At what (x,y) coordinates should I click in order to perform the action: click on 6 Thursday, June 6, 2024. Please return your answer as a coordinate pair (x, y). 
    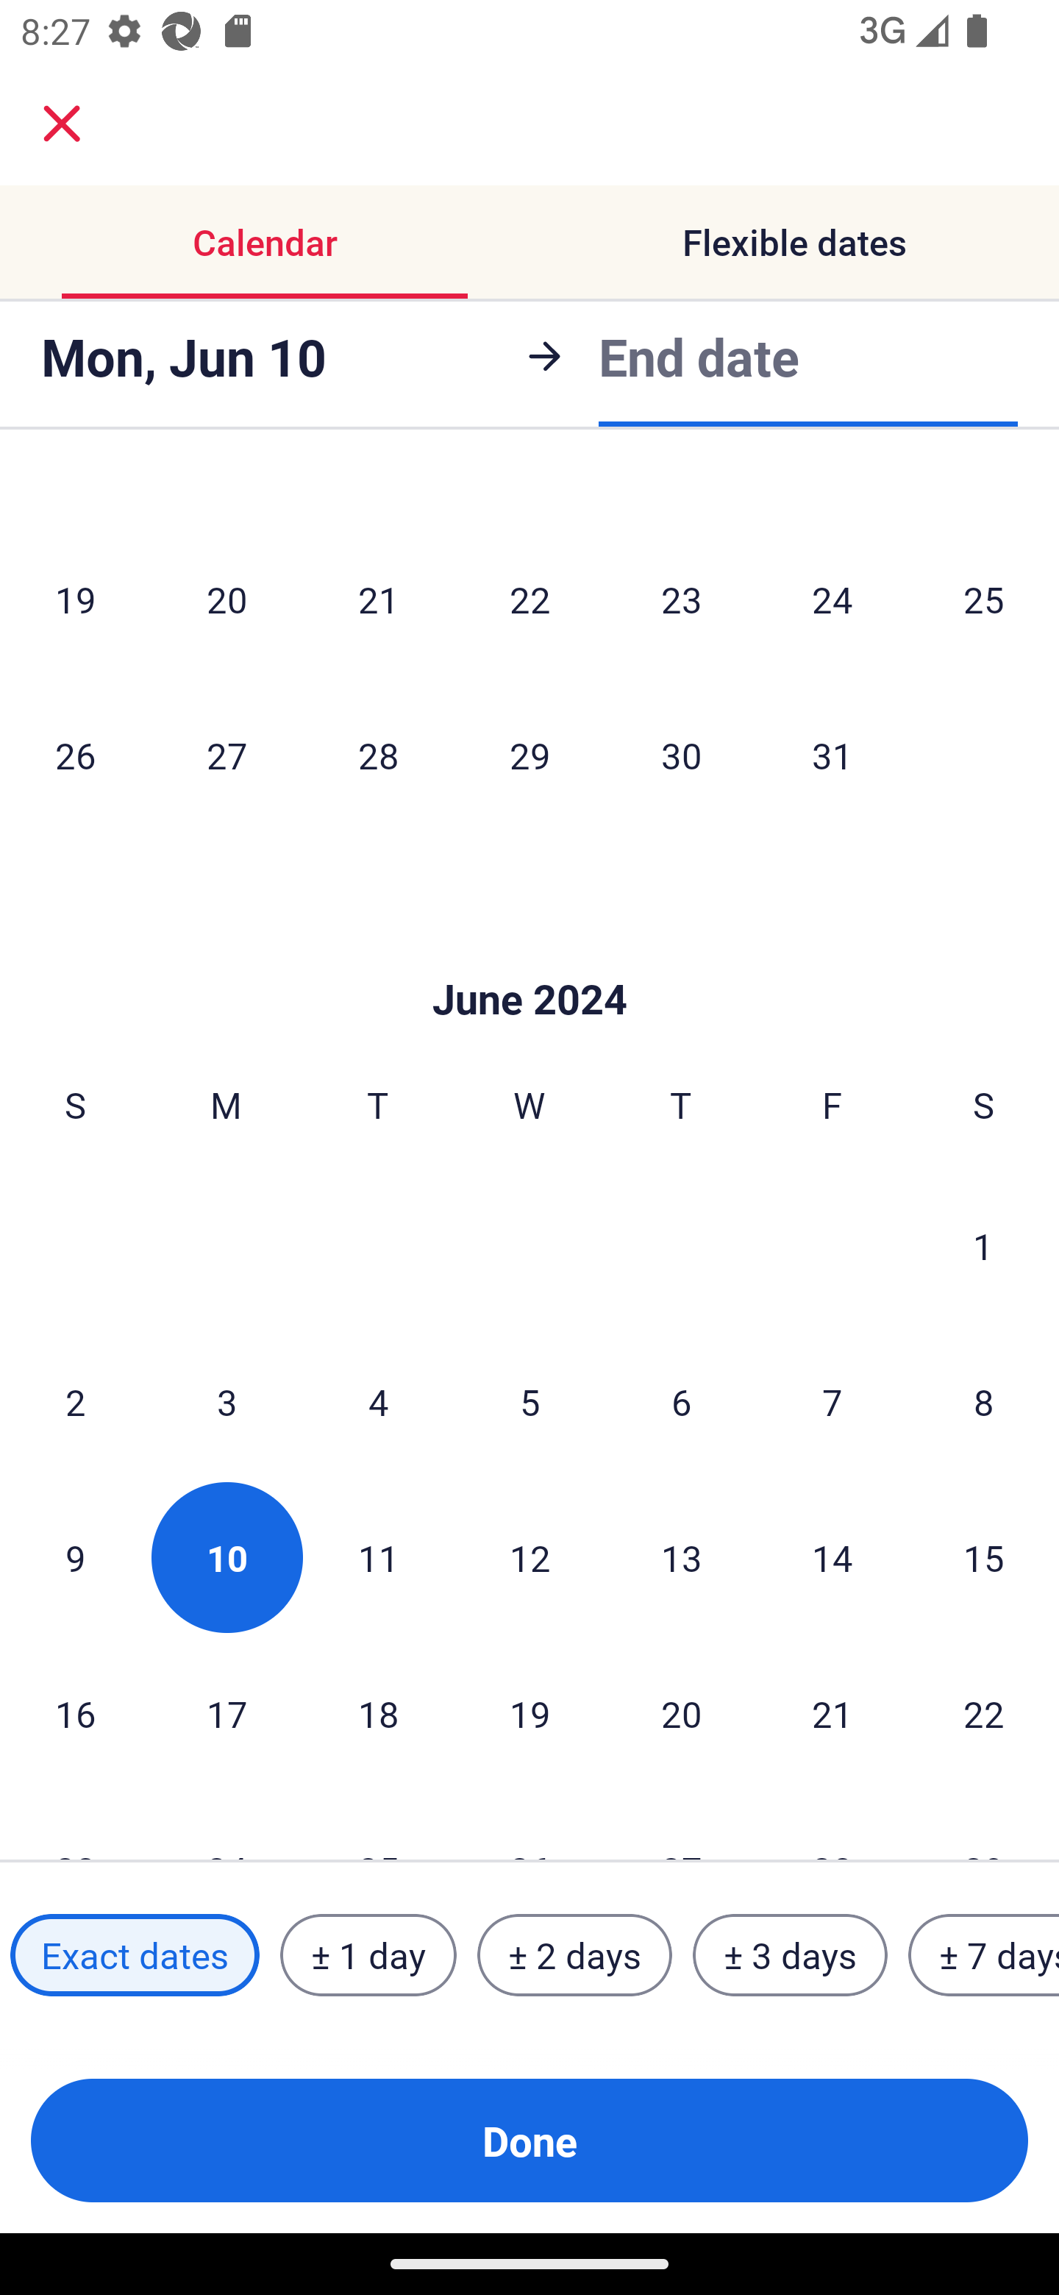
    Looking at the image, I should click on (681, 1402).